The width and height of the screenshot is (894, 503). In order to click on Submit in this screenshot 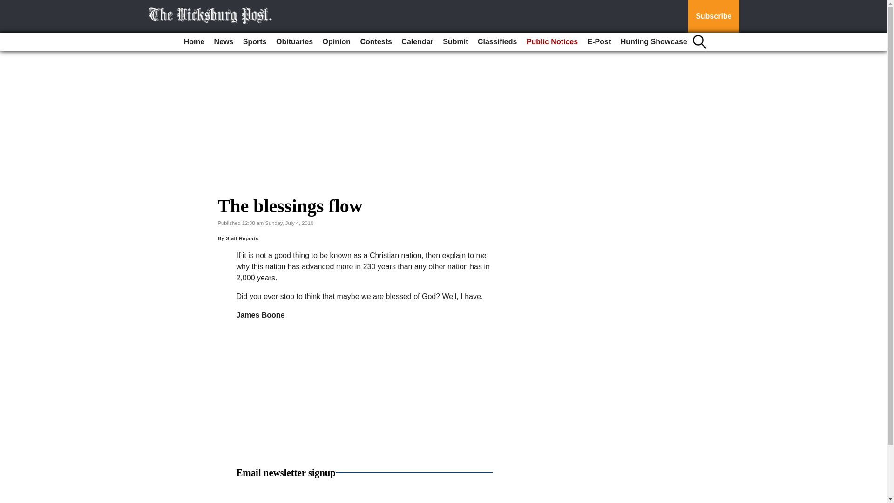, I will do `click(455, 42)`.